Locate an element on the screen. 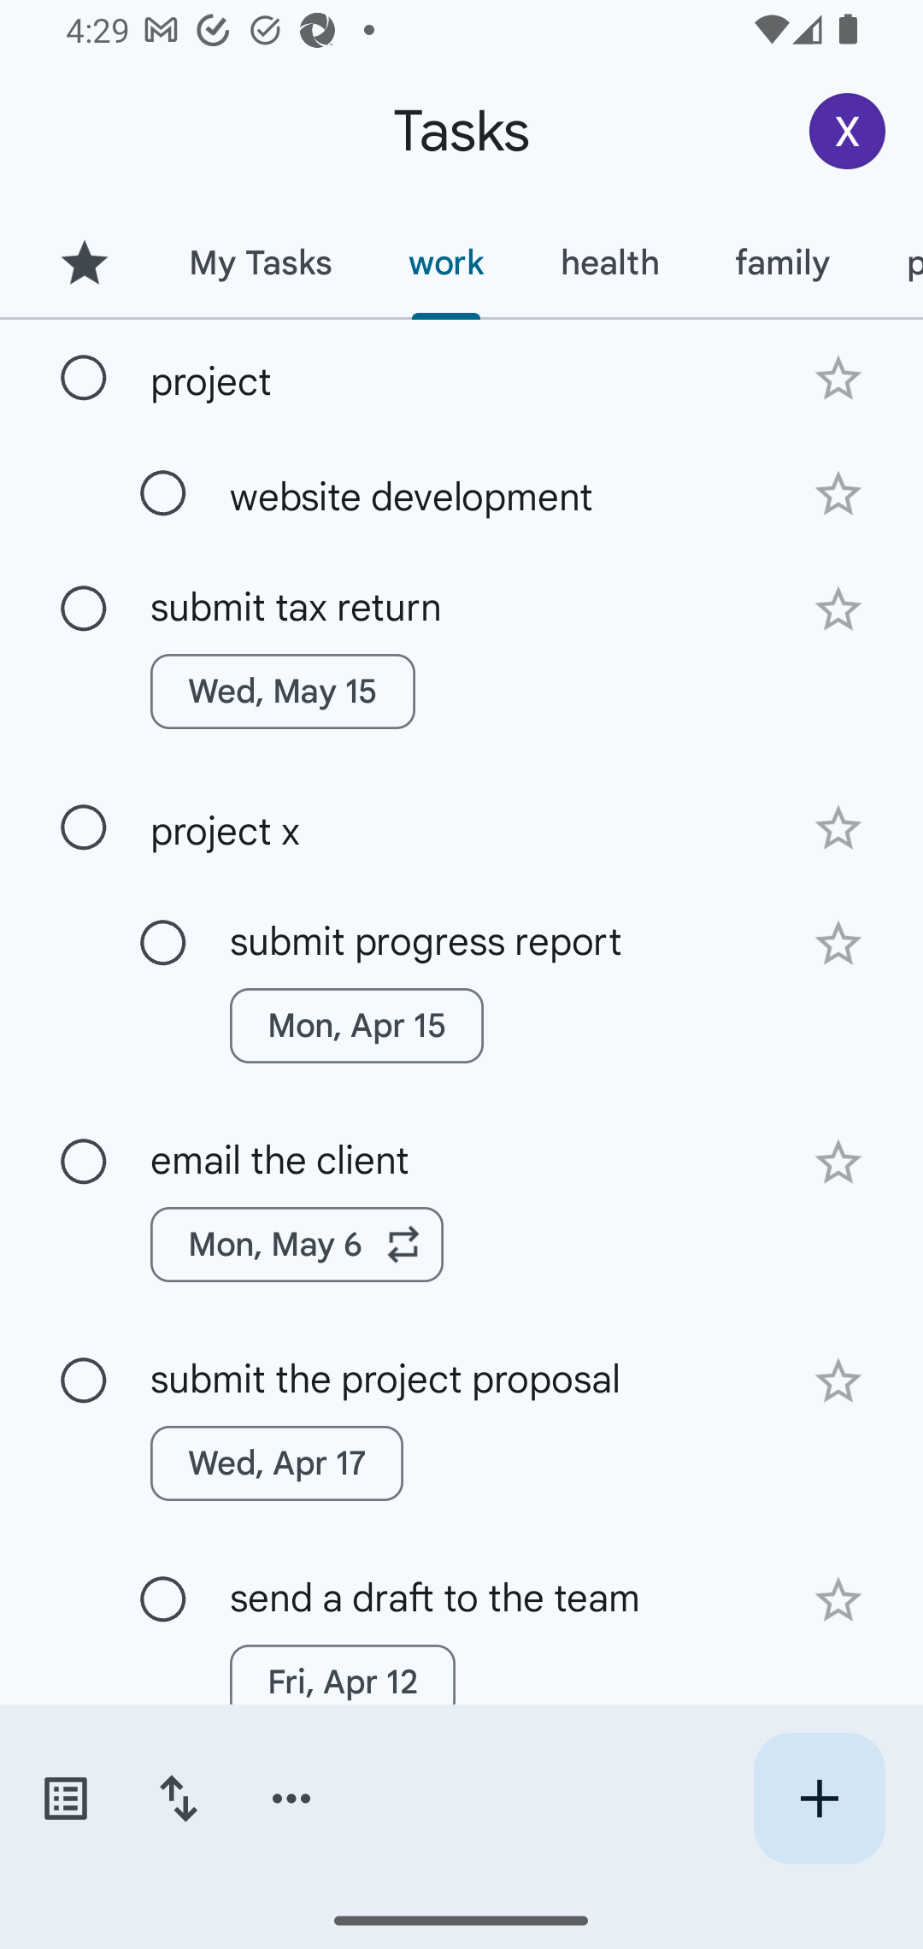 This screenshot has height=1949, width=923. Add star is located at coordinates (838, 609).